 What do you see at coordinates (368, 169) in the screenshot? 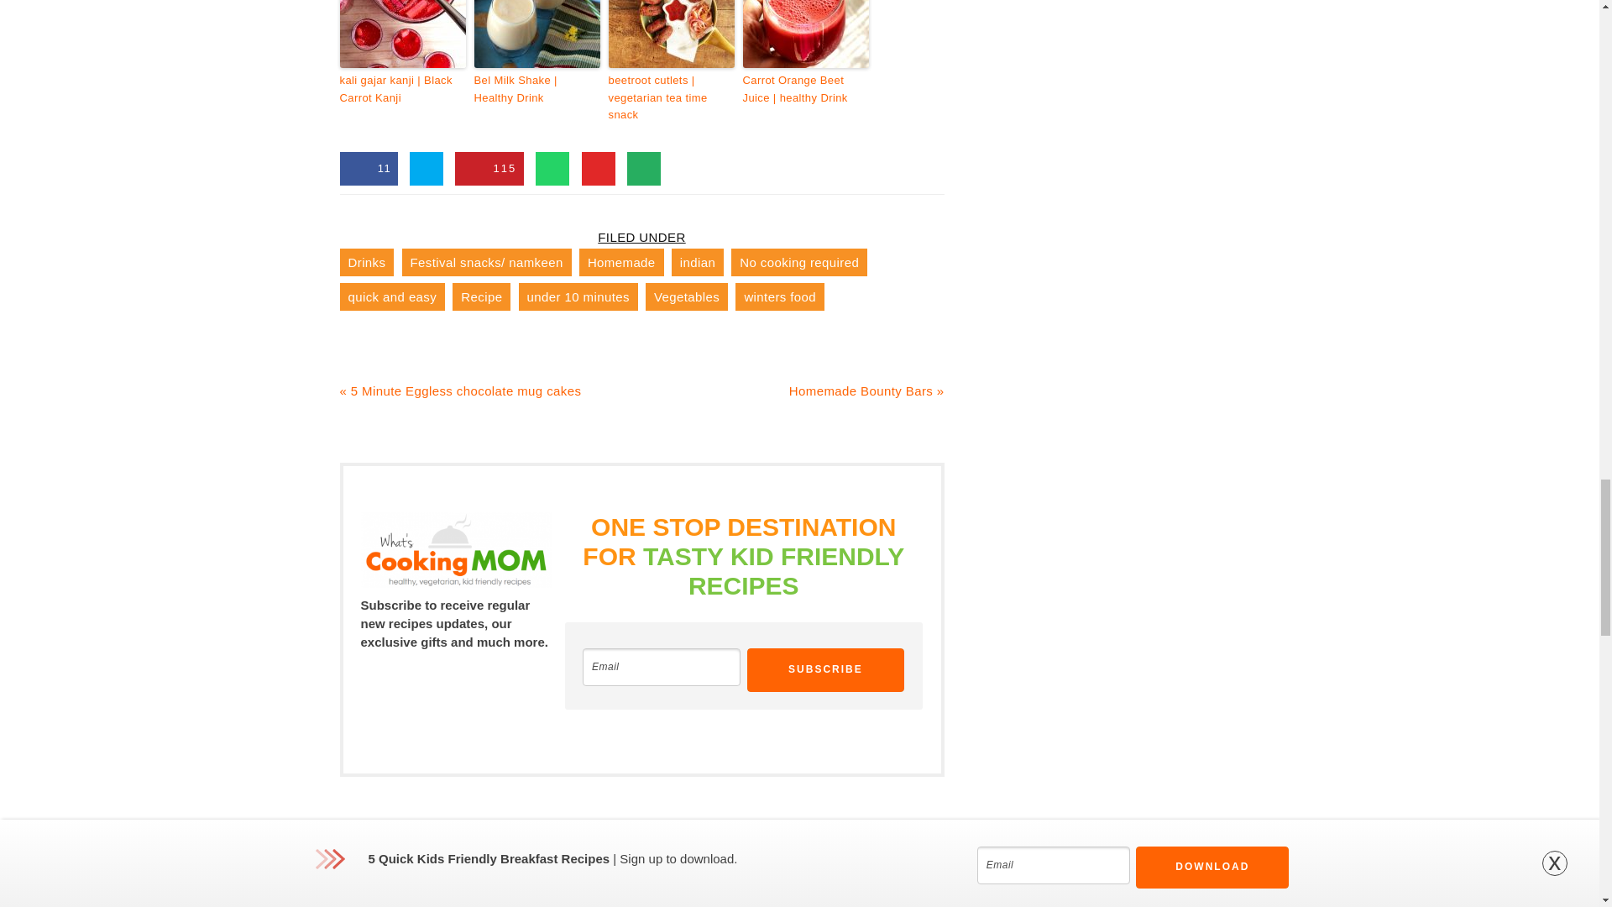
I see `Share on Facebook` at bounding box center [368, 169].